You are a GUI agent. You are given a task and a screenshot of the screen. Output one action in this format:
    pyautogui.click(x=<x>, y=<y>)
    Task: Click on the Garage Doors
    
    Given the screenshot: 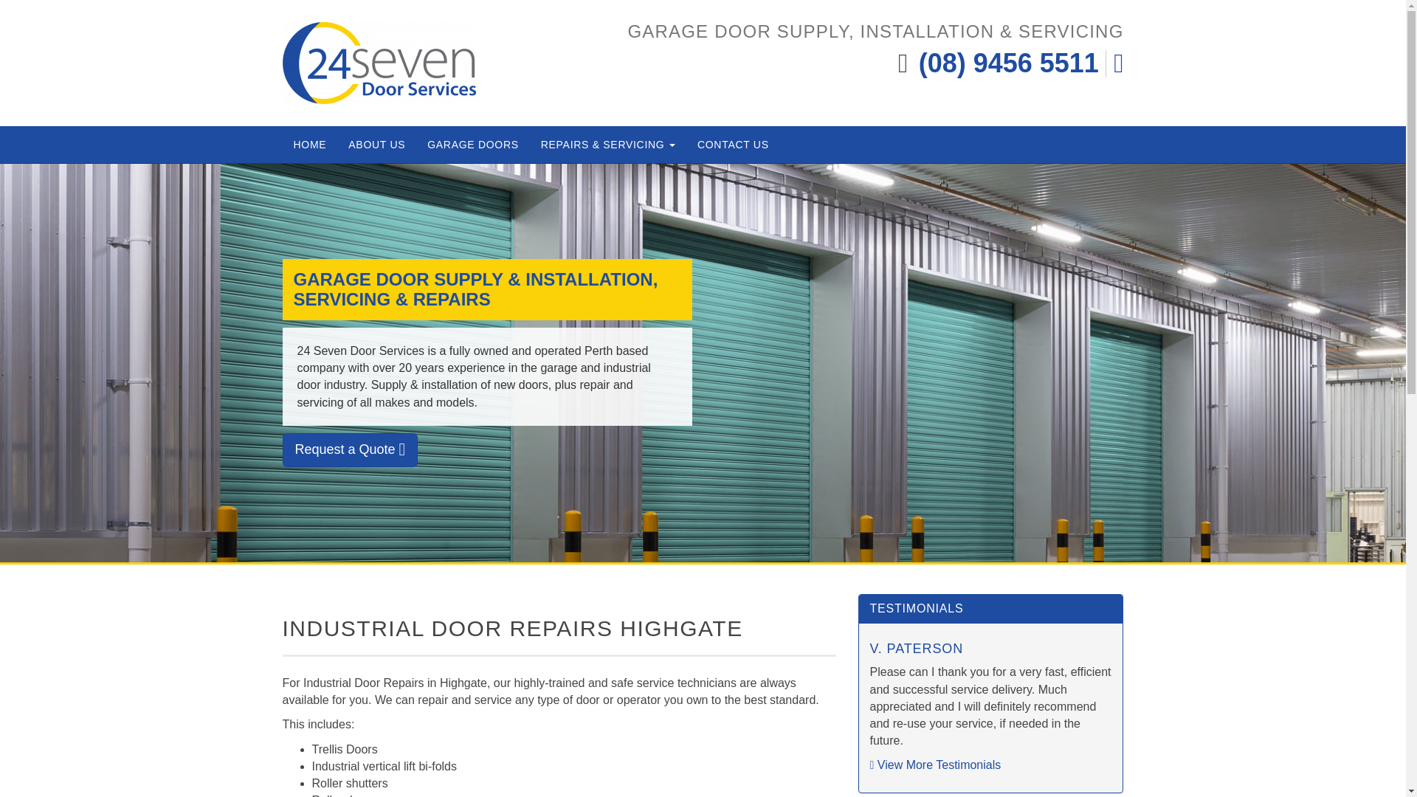 What is the action you would take?
    pyautogui.click(x=473, y=145)
    